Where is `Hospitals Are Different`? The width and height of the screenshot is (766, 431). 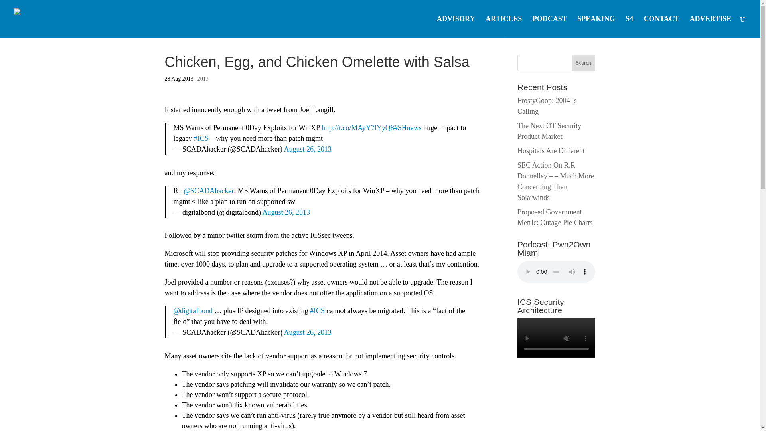
Hospitals Are Different is located at coordinates (551, 151).